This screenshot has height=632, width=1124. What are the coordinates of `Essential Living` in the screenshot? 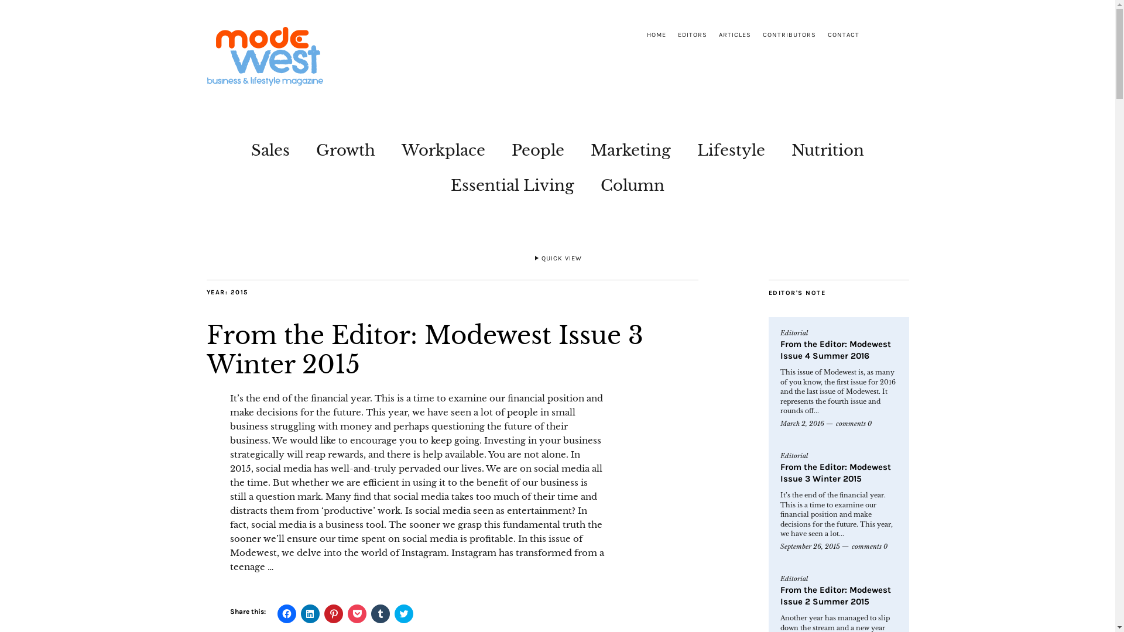 It's located at (513, 183).